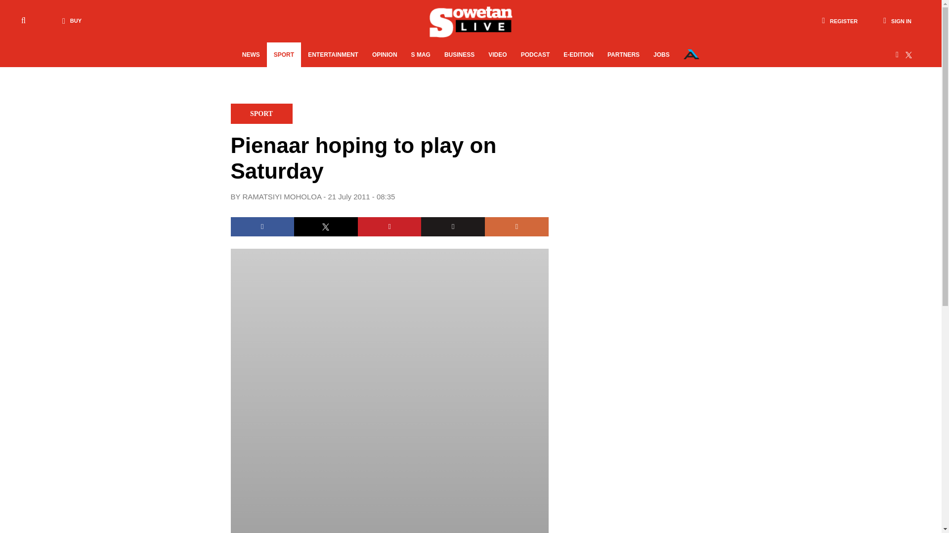  Describe the element at coordinates (839, 21) in the screenshot. I see `REGISTER` at that location.